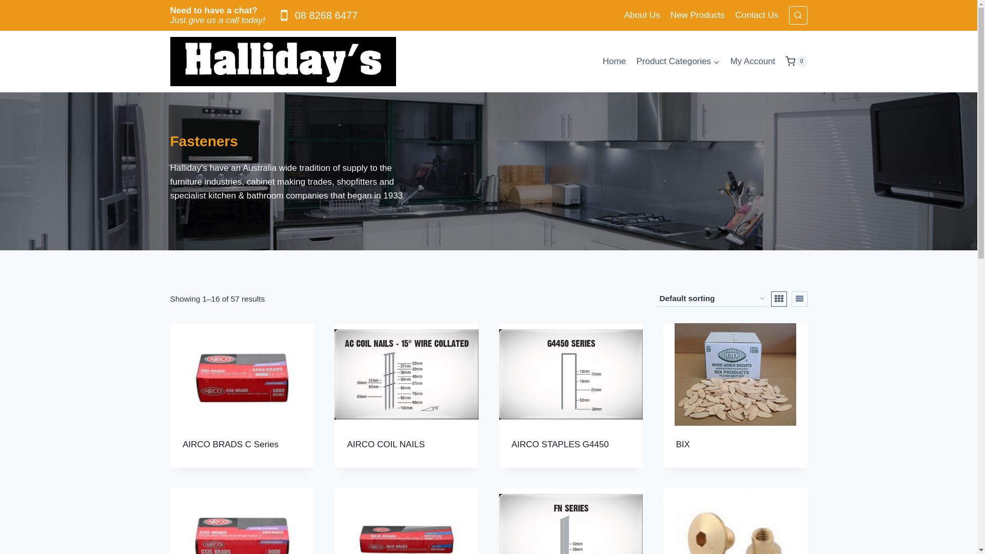 This screenshot has width=985, height=554. What do you see at coordinates (560, 444) in the screenshot?
I see `AIRCO STAPLES G4450` at bounding box center [560, 444].